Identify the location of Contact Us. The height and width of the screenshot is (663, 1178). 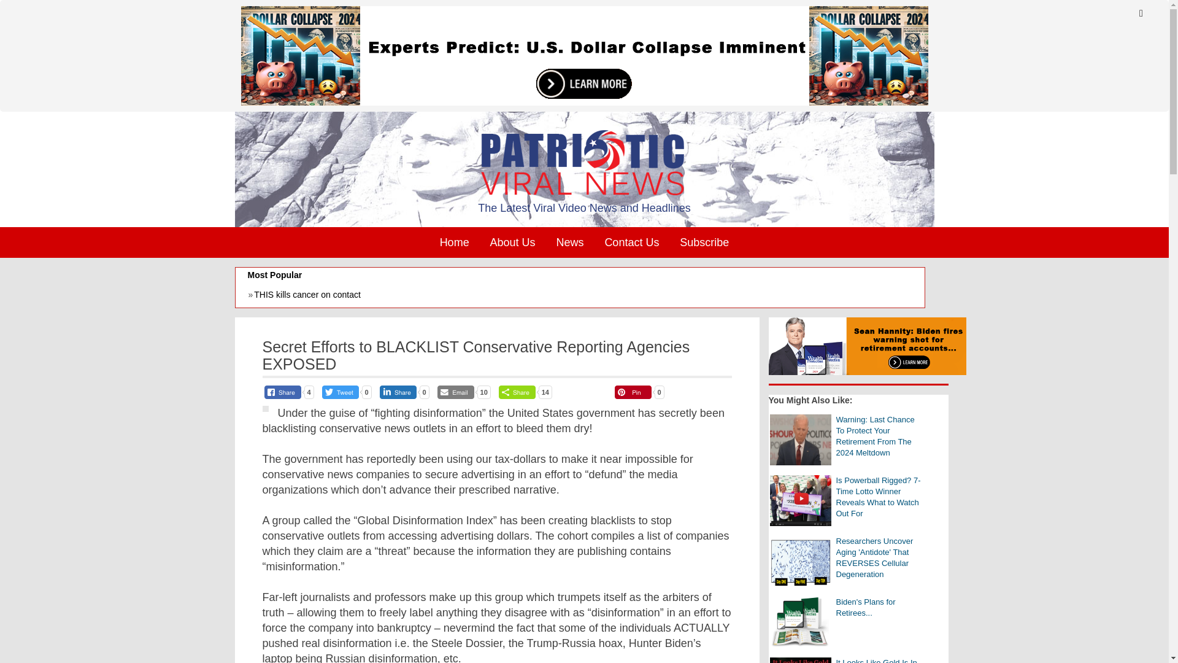
(631, 242).